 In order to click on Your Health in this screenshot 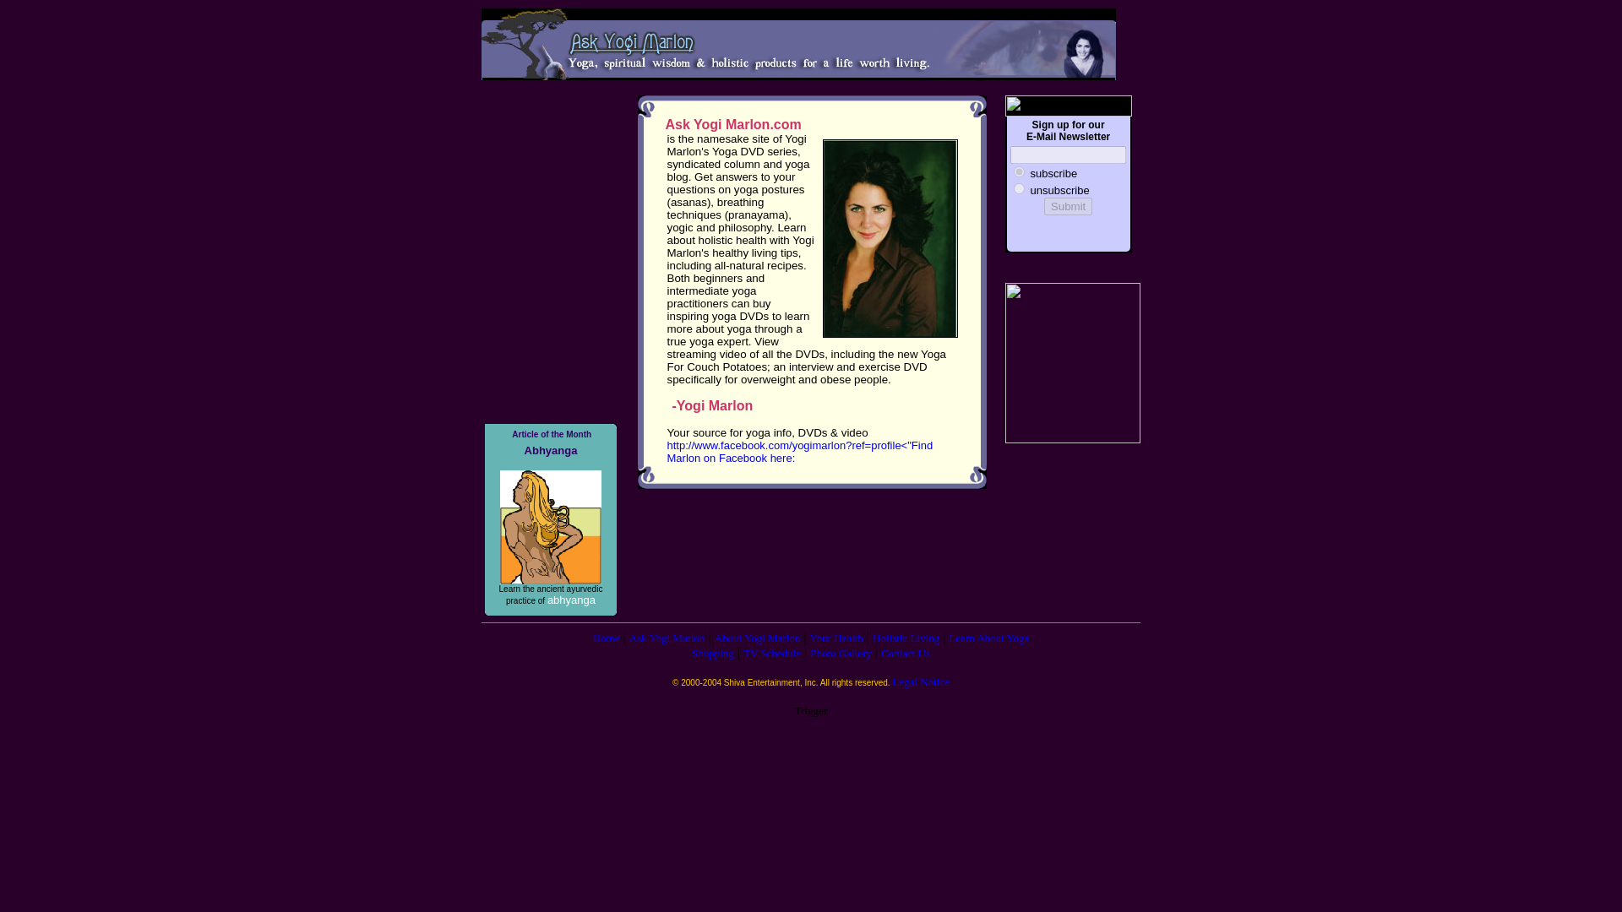, I will do `click(836, 638)`.